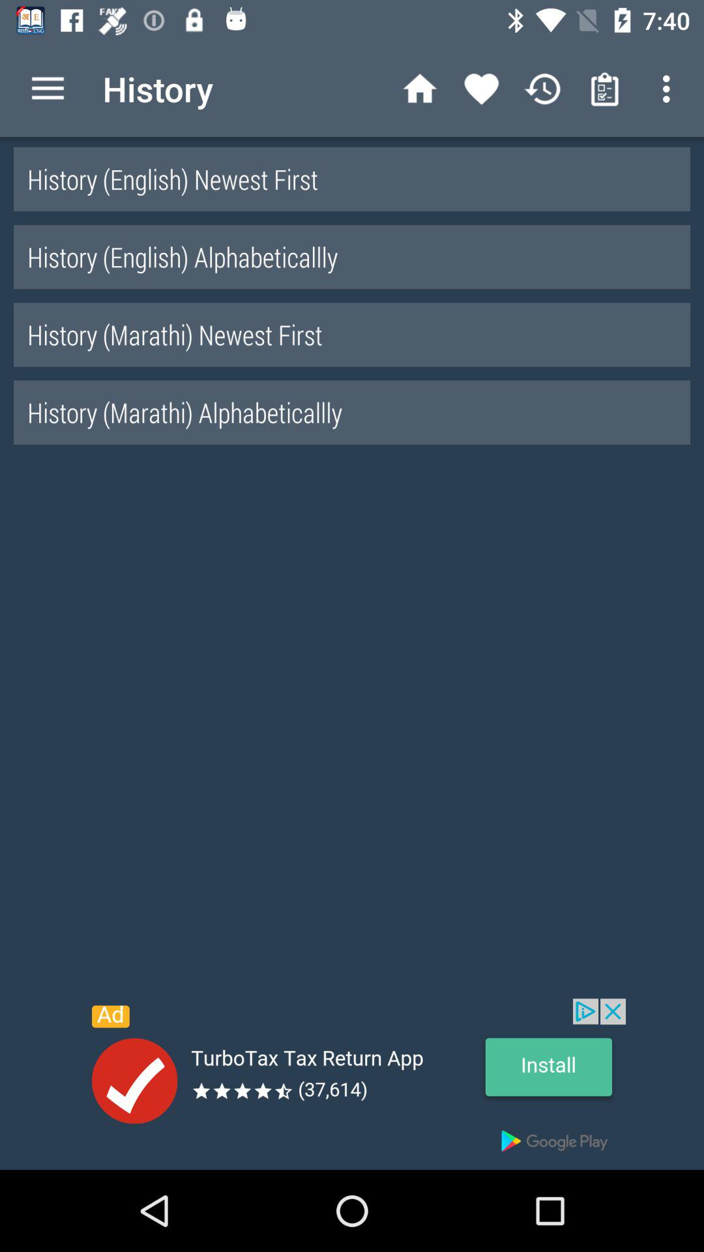 The image size is (704, 1252). What do you see at coordinates (544, 89) in the screenshot?
I see `click on the icon right of heart symbol` at bounding box center [544, 89].